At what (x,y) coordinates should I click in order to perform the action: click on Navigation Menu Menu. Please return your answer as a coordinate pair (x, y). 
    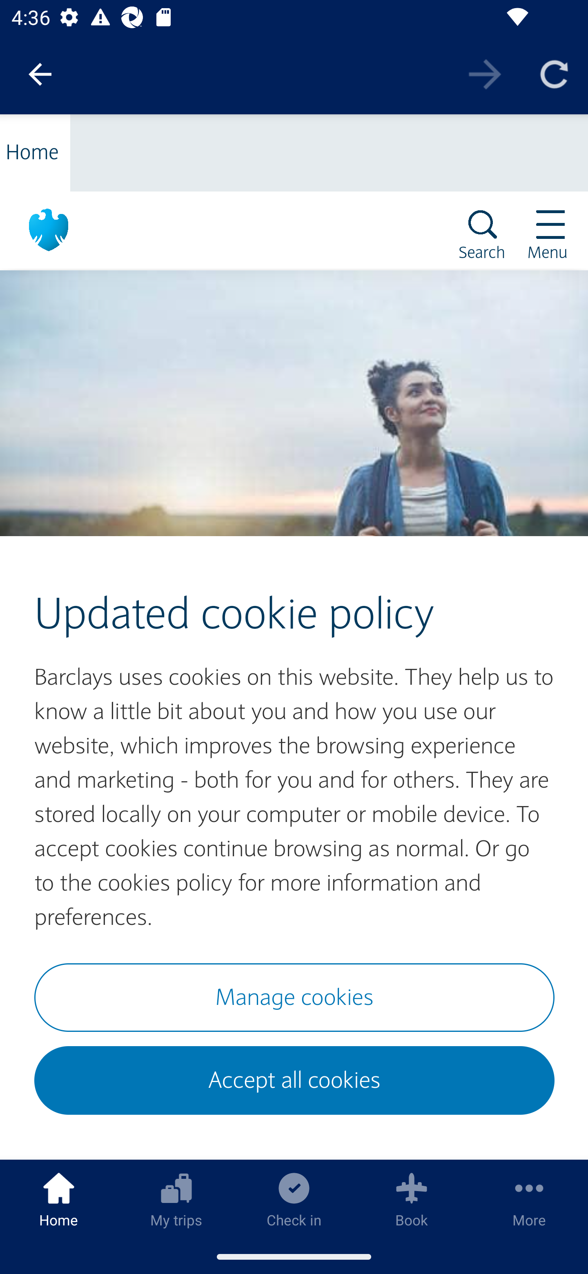
    Looking at the image, I should click on (553, 227).